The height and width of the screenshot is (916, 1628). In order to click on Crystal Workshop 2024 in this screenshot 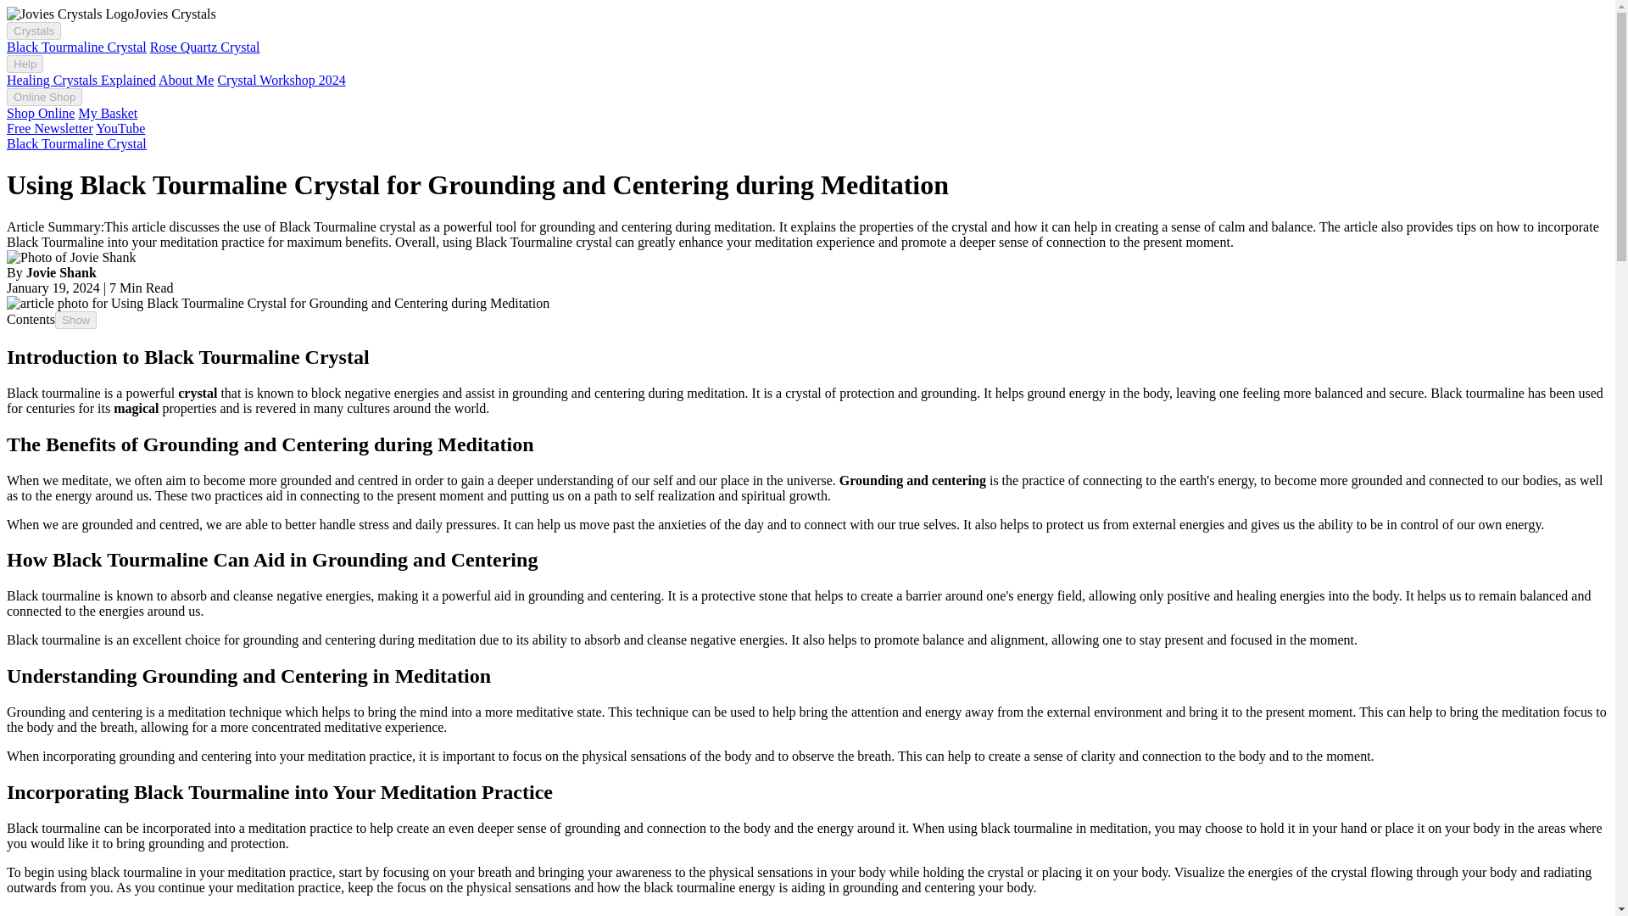, I will do `click(281, 80)`.